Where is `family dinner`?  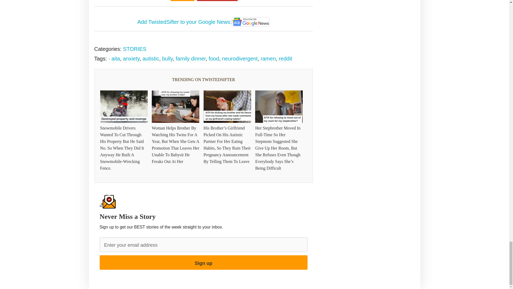 family dinner is located at coordinates (191, 59).